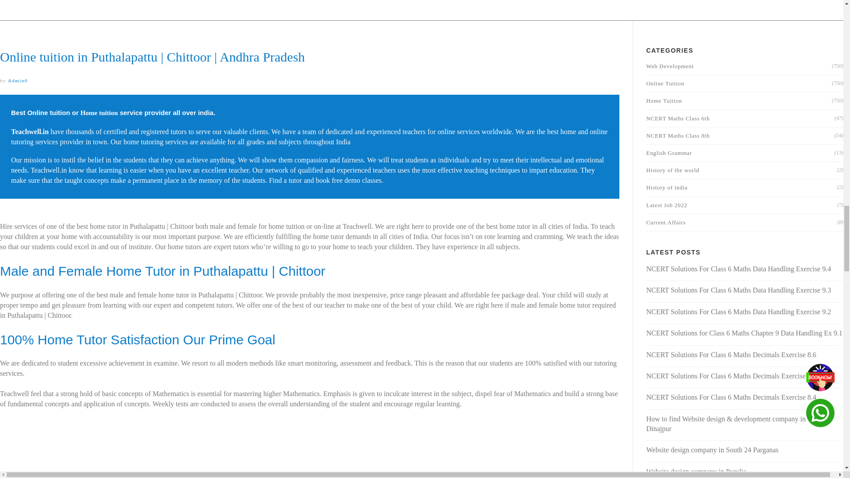 The image size is (850, 478). Describe the element at coordinates (99, 113) in the screenshot. I see `Home tuition` at that location.